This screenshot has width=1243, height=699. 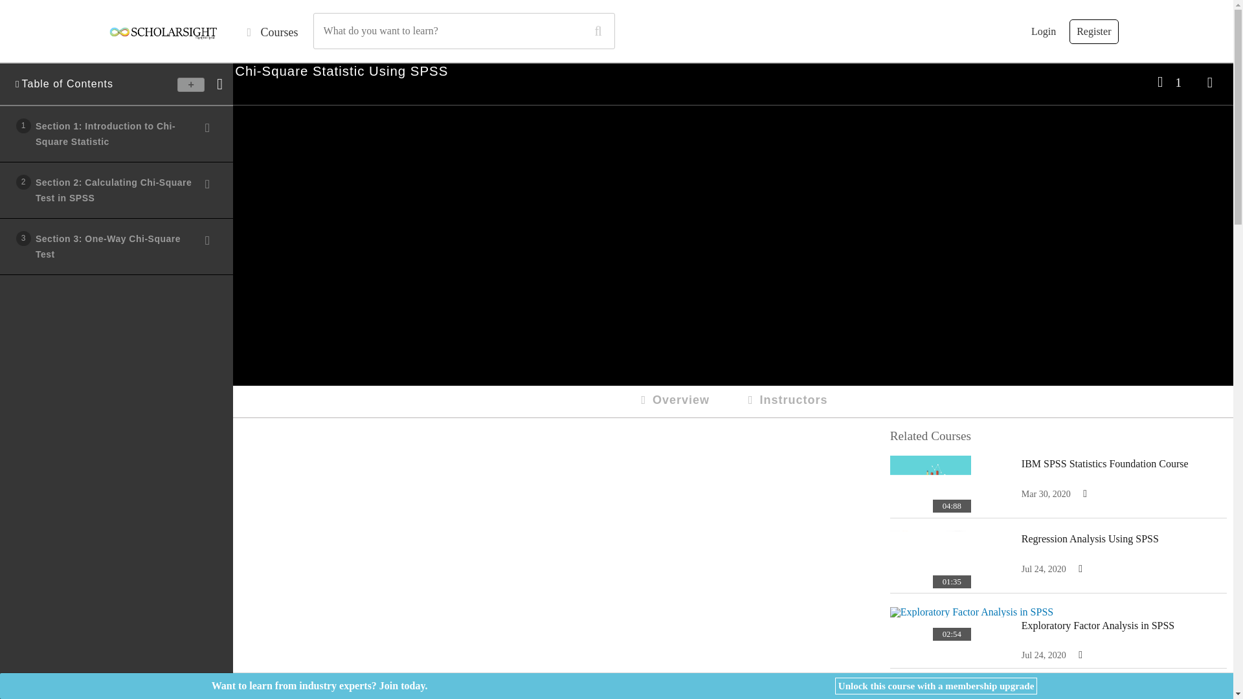 I want to click on Courses, so click(x=272, y=32).